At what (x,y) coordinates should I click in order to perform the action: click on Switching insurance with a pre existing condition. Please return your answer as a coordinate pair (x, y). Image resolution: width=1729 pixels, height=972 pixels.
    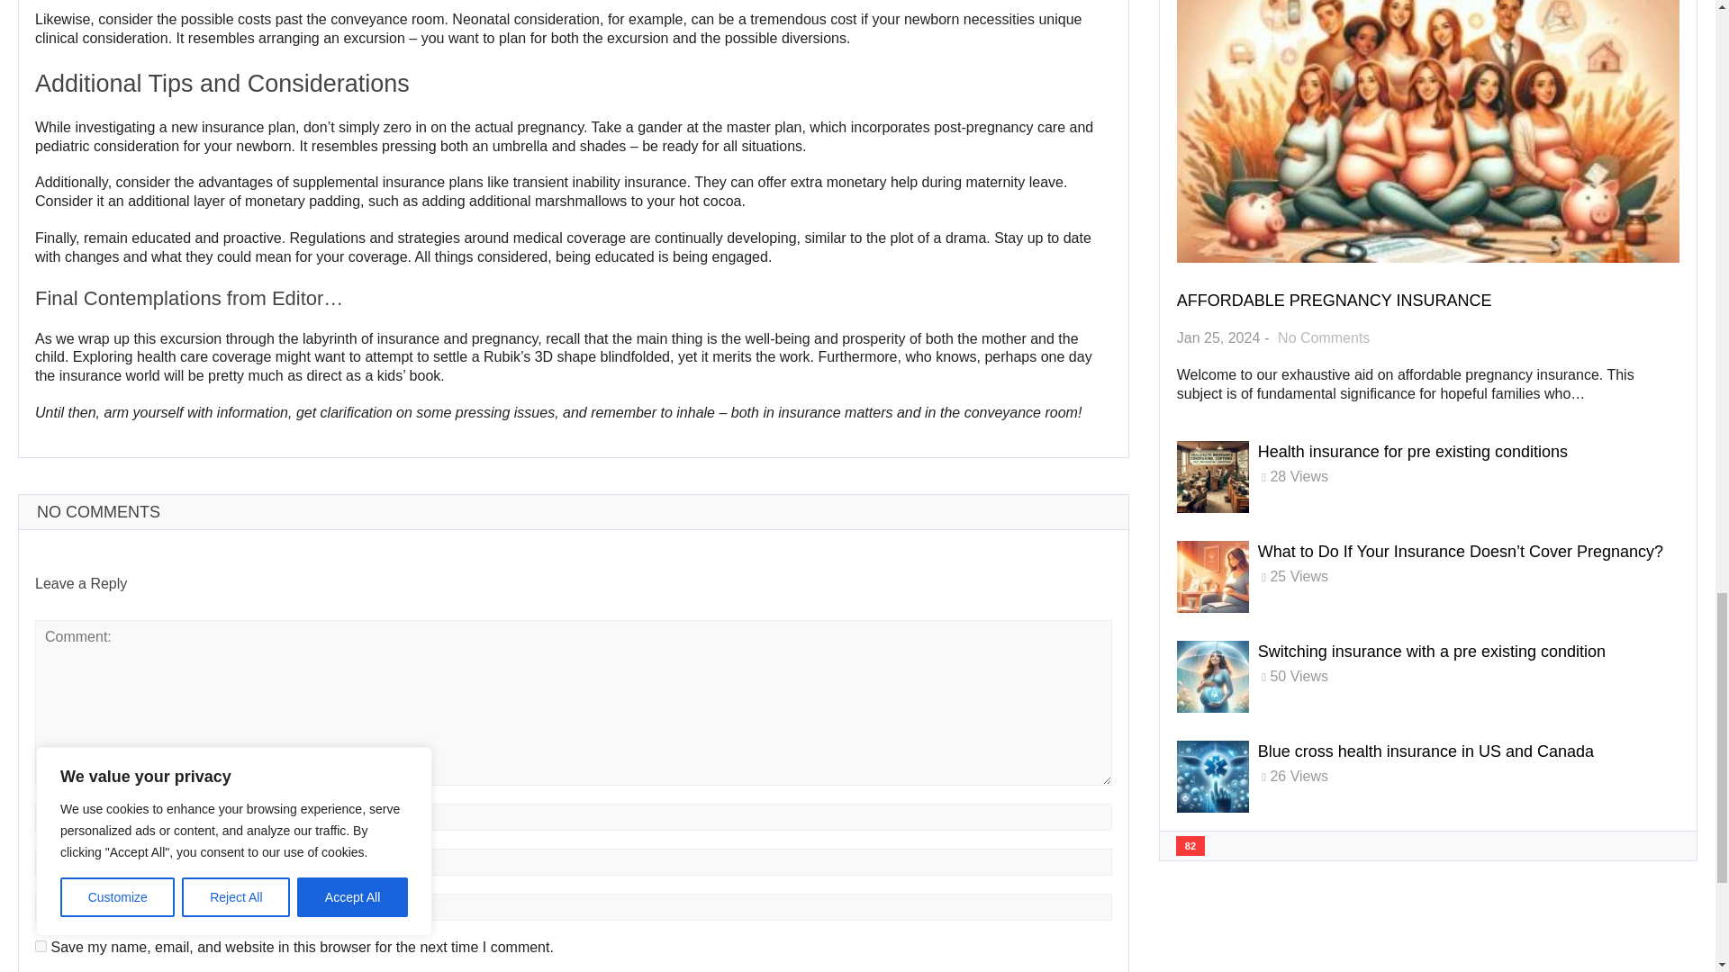
    Looking at the image, I should click on (1432, 652).